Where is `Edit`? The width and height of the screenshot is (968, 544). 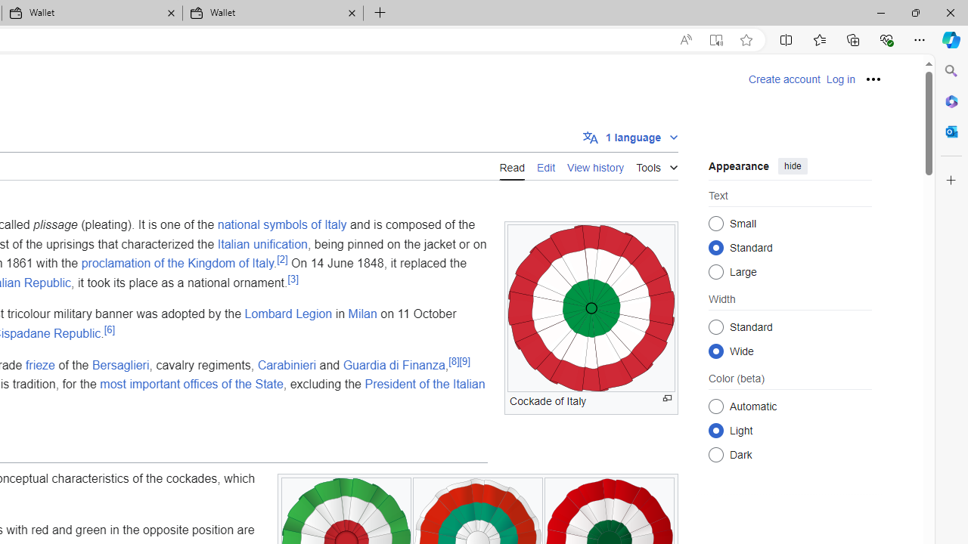 Edit is located at coordinates (546, 165).